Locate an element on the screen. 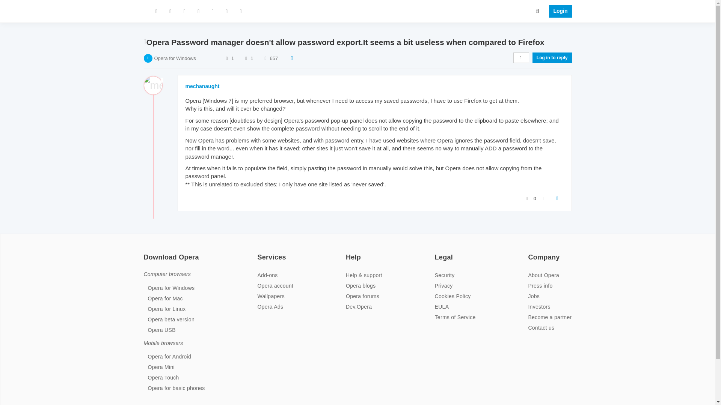  1 is located at coordinates (232, 58).